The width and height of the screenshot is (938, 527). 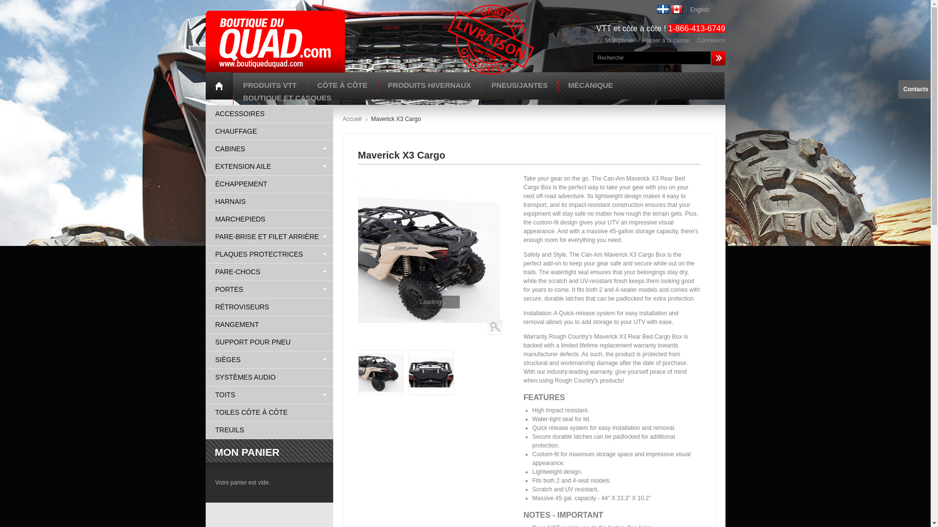 I want to click on PRODUITS HIVERNAUX, so click(x=429, y=85).